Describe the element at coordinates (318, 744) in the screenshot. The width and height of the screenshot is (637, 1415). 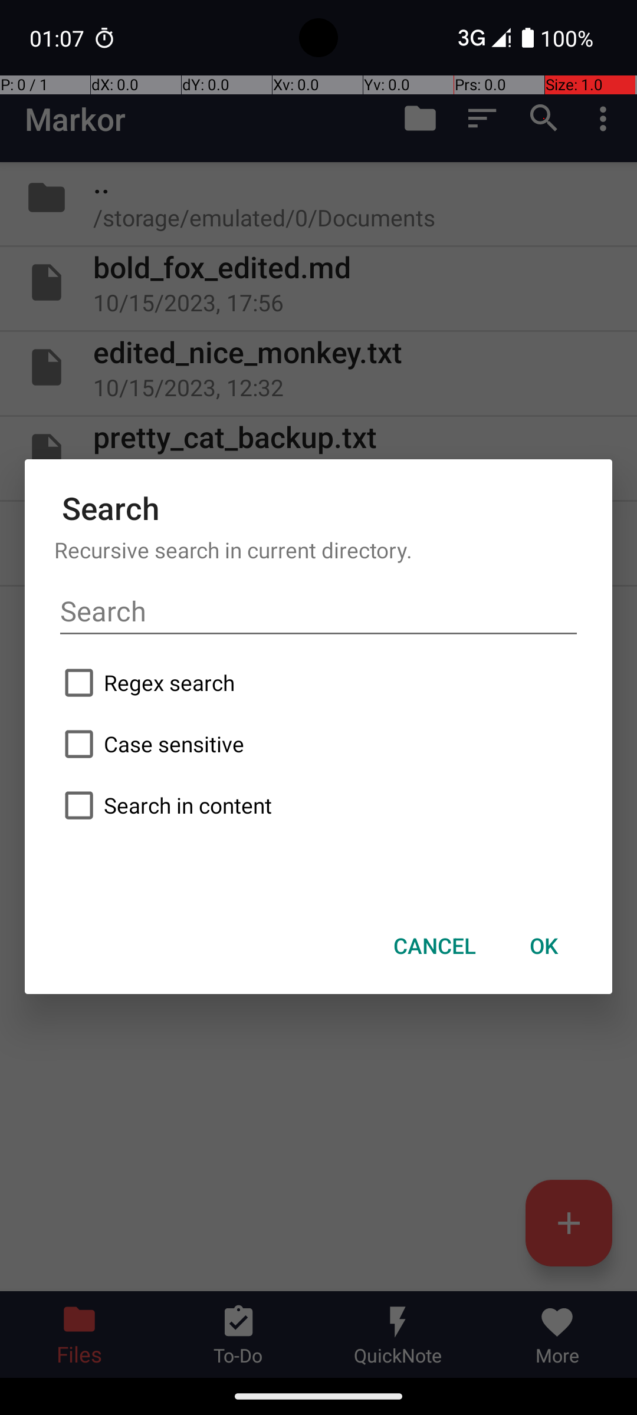
I see `Case sensitive` at that location.